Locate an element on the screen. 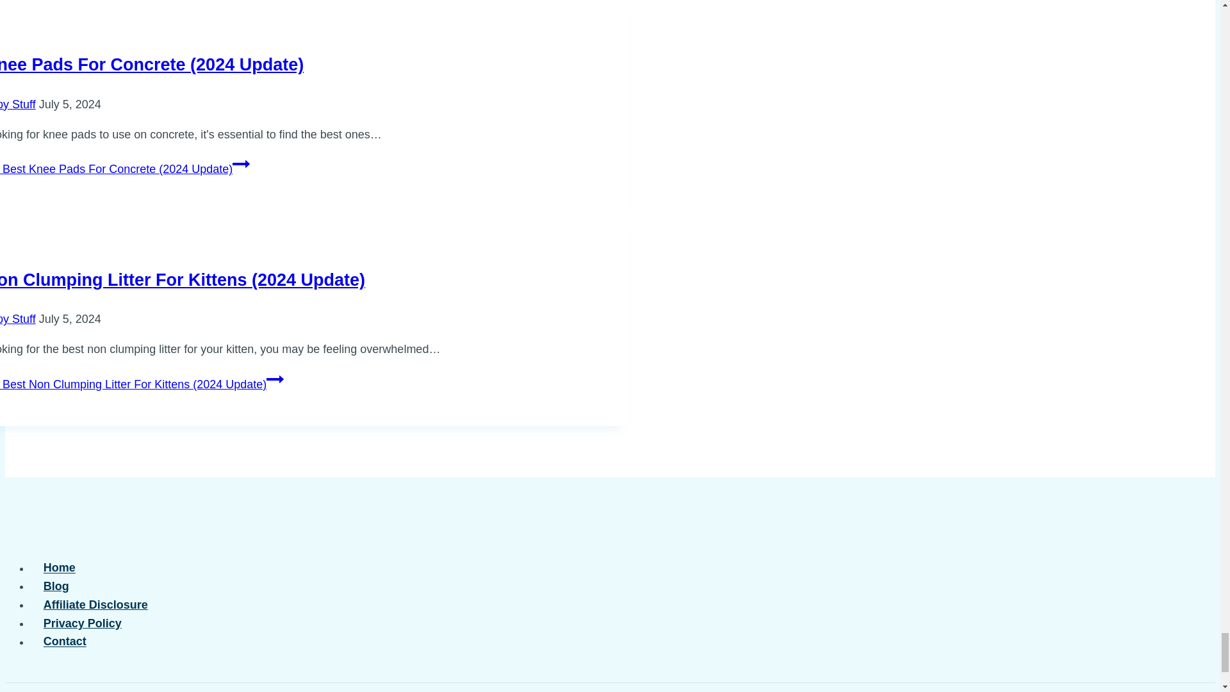 This screenshot has height=692, width=1230. Continue is located at coordinates (241, 164).